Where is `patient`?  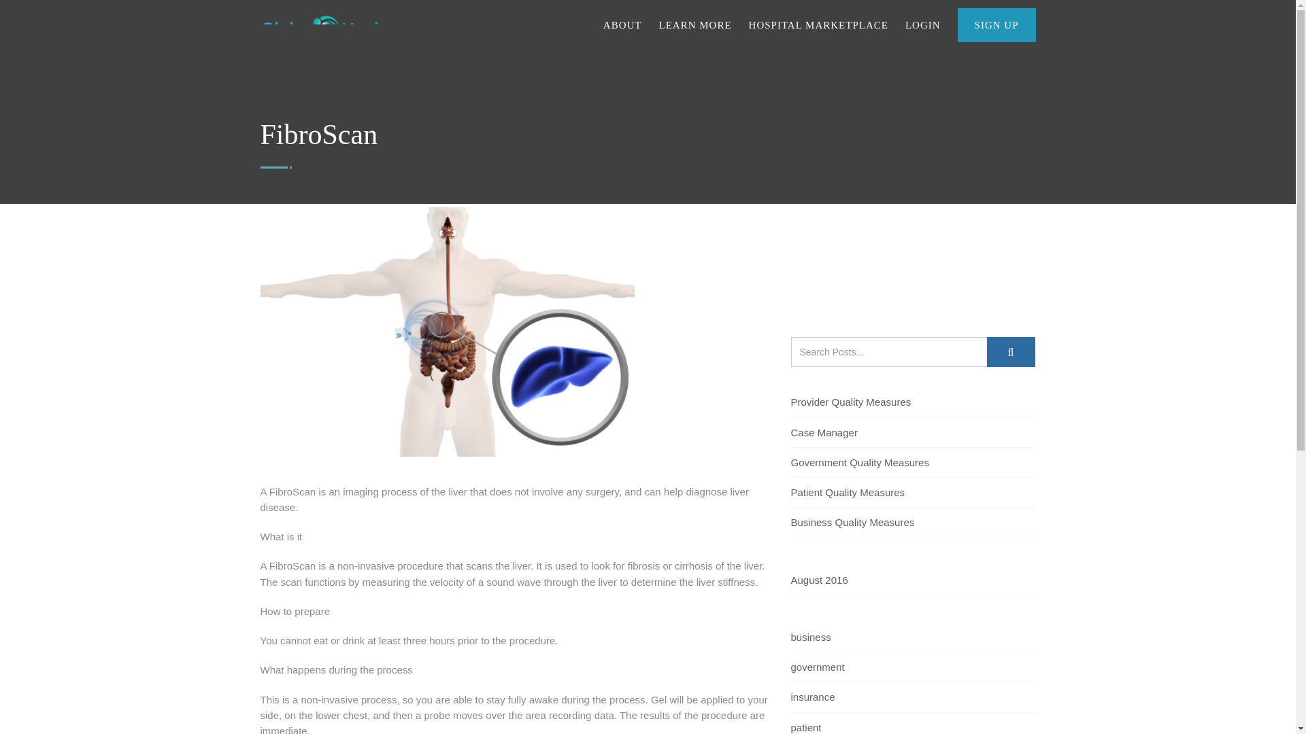 patient is located at coordinates (805, 727).